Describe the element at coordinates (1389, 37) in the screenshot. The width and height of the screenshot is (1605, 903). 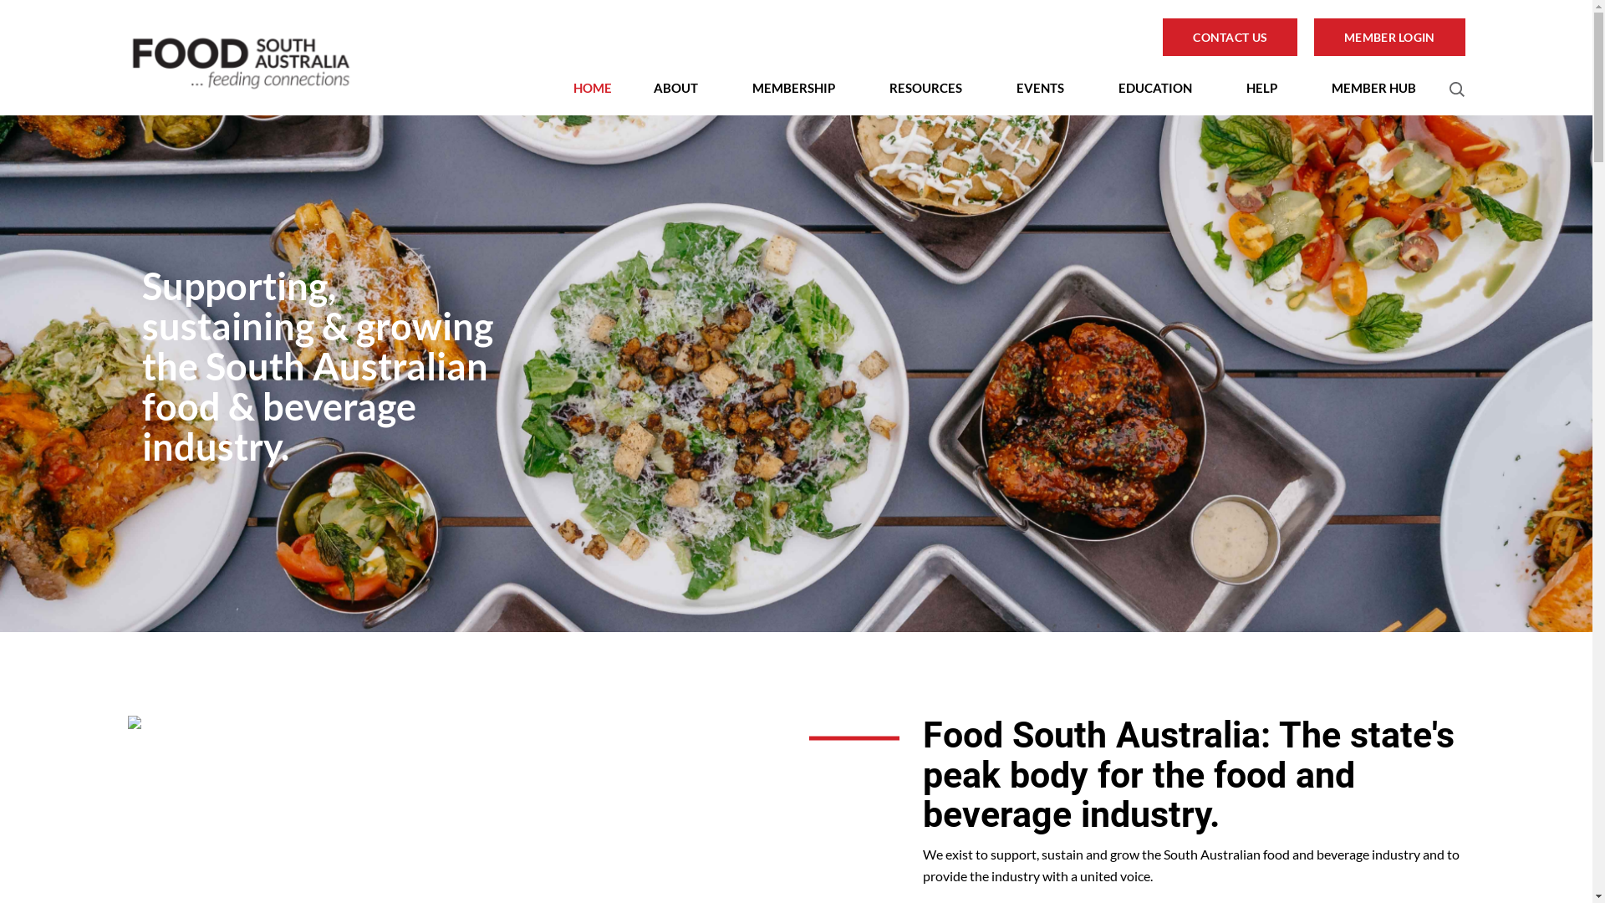
I see `MEMBER LOGIN` at that location.